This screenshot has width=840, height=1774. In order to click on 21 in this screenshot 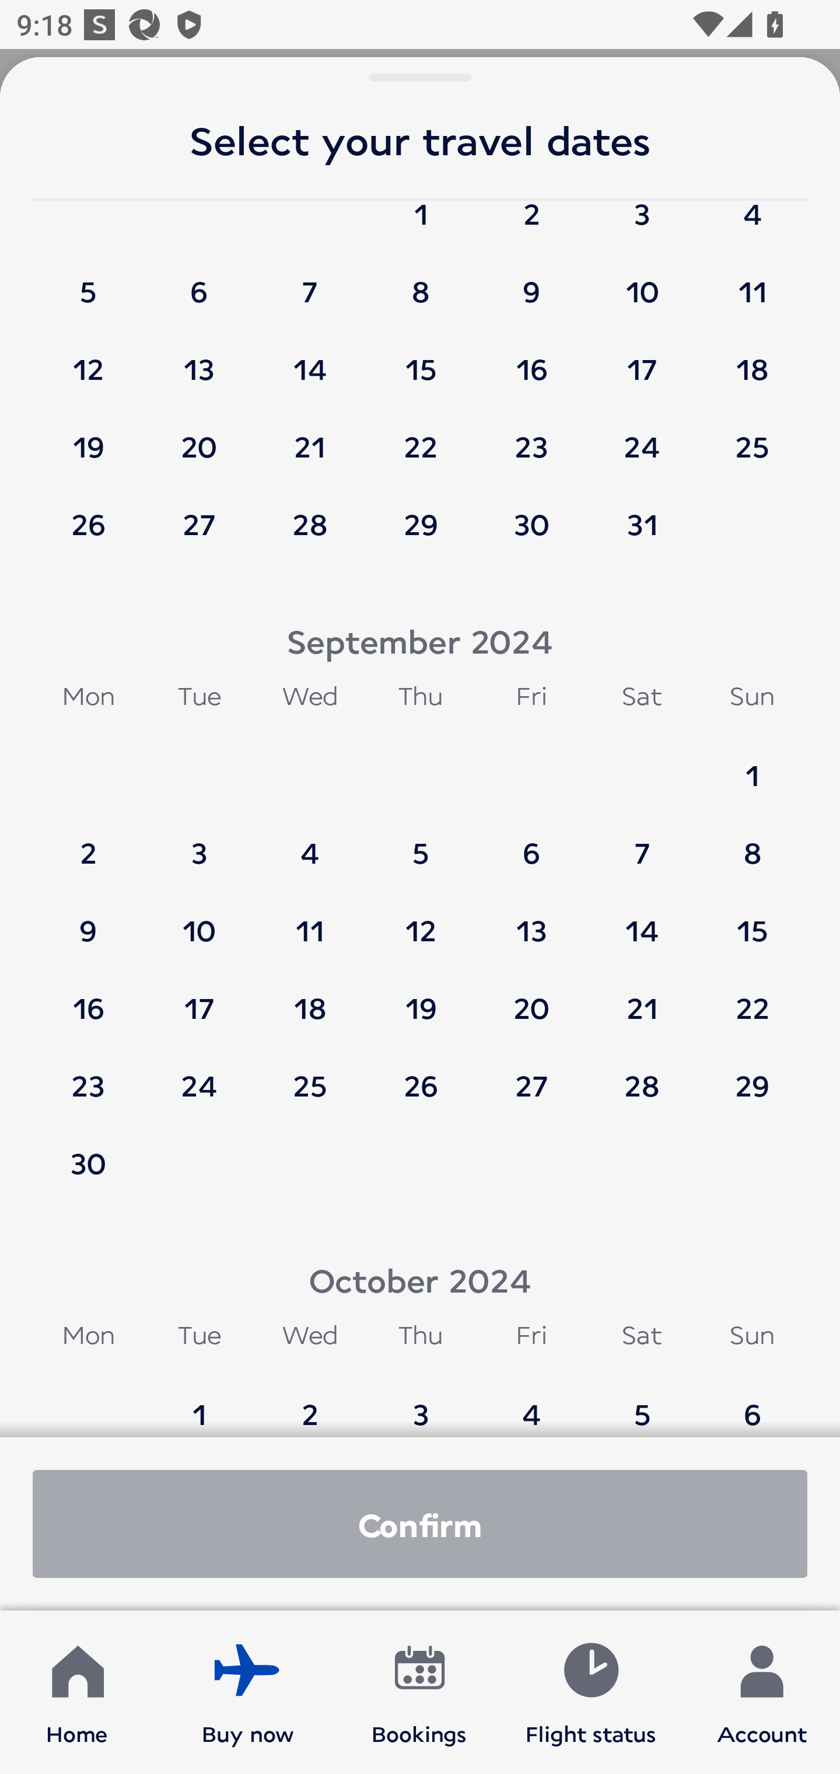, I will do `click(642, 997)`.